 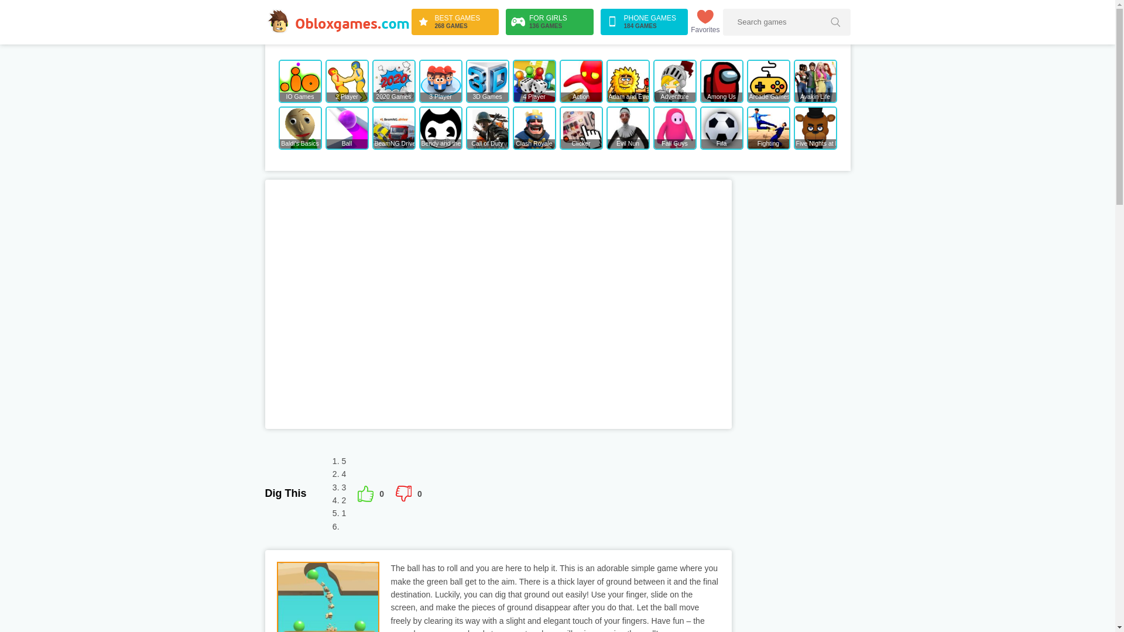 I want to click on Favorites, so click(x=674, y=81).